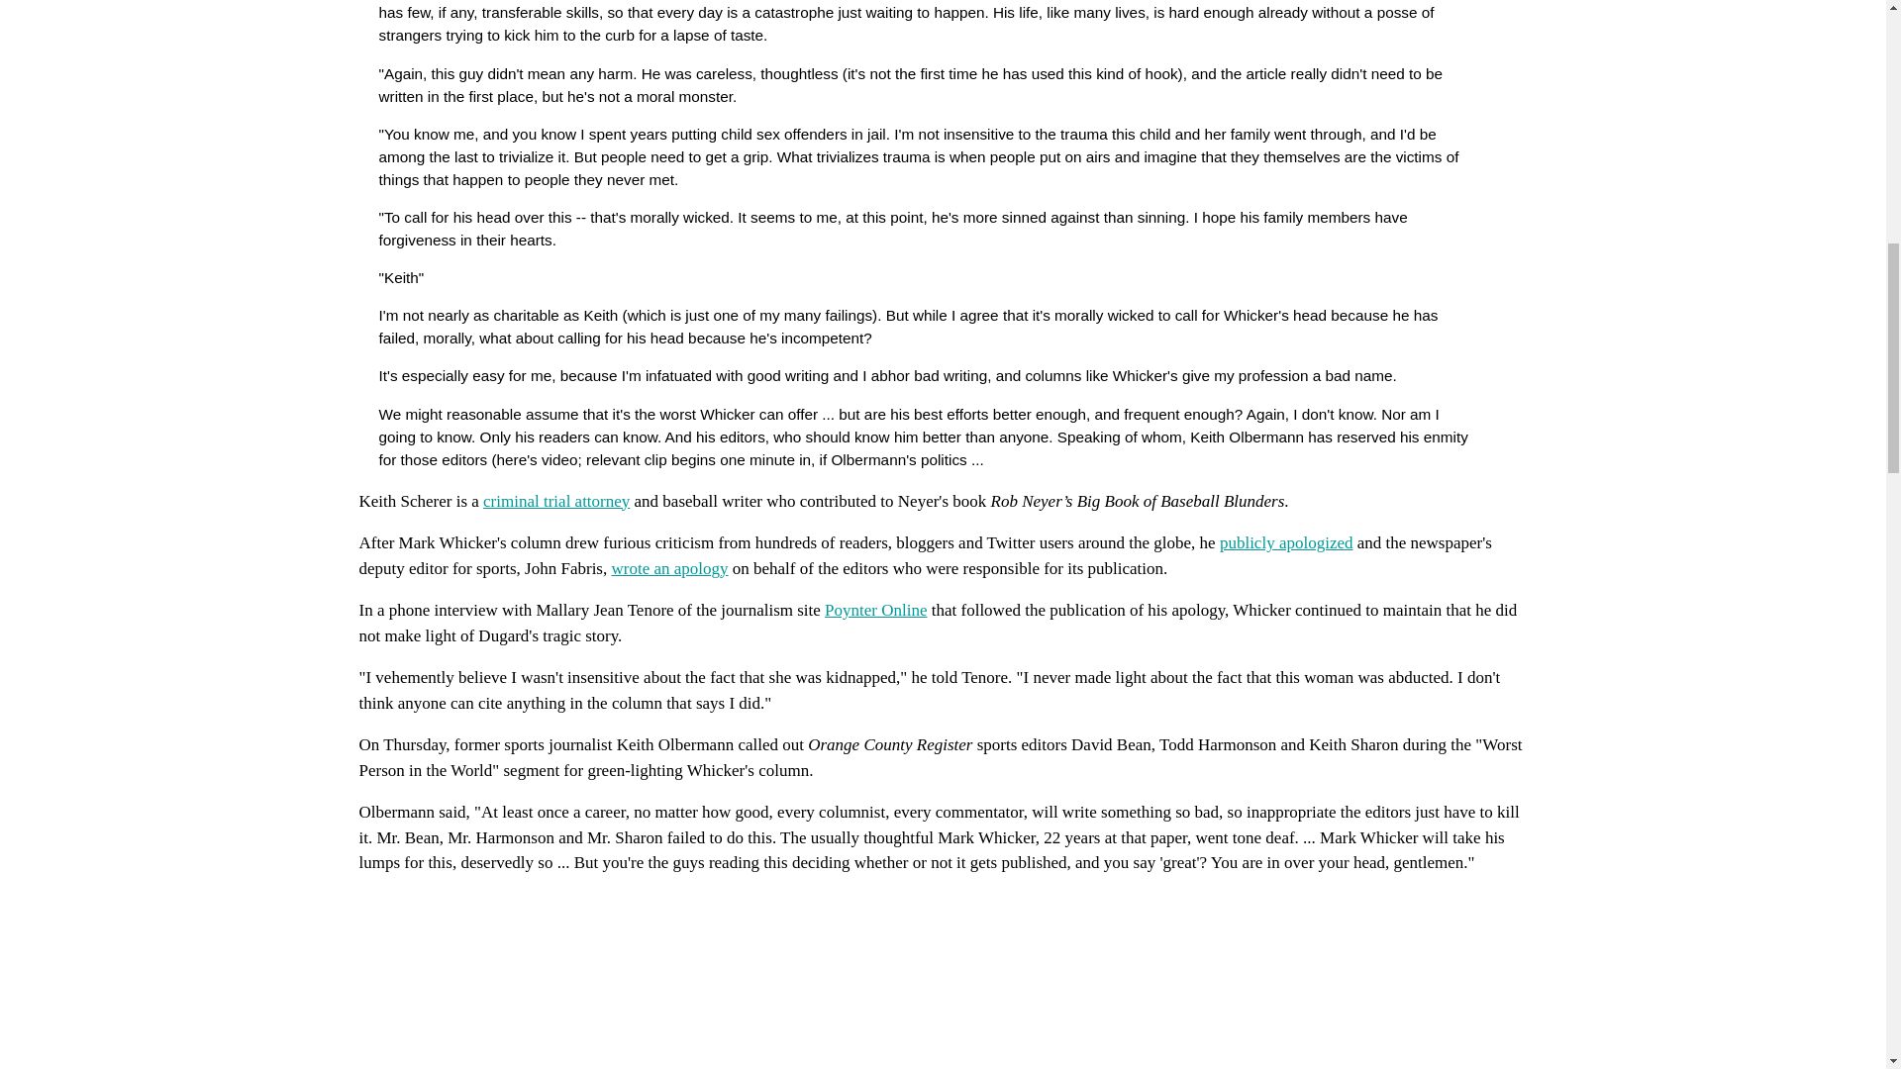  I want to click on wrote an apology, so click(669, 568).